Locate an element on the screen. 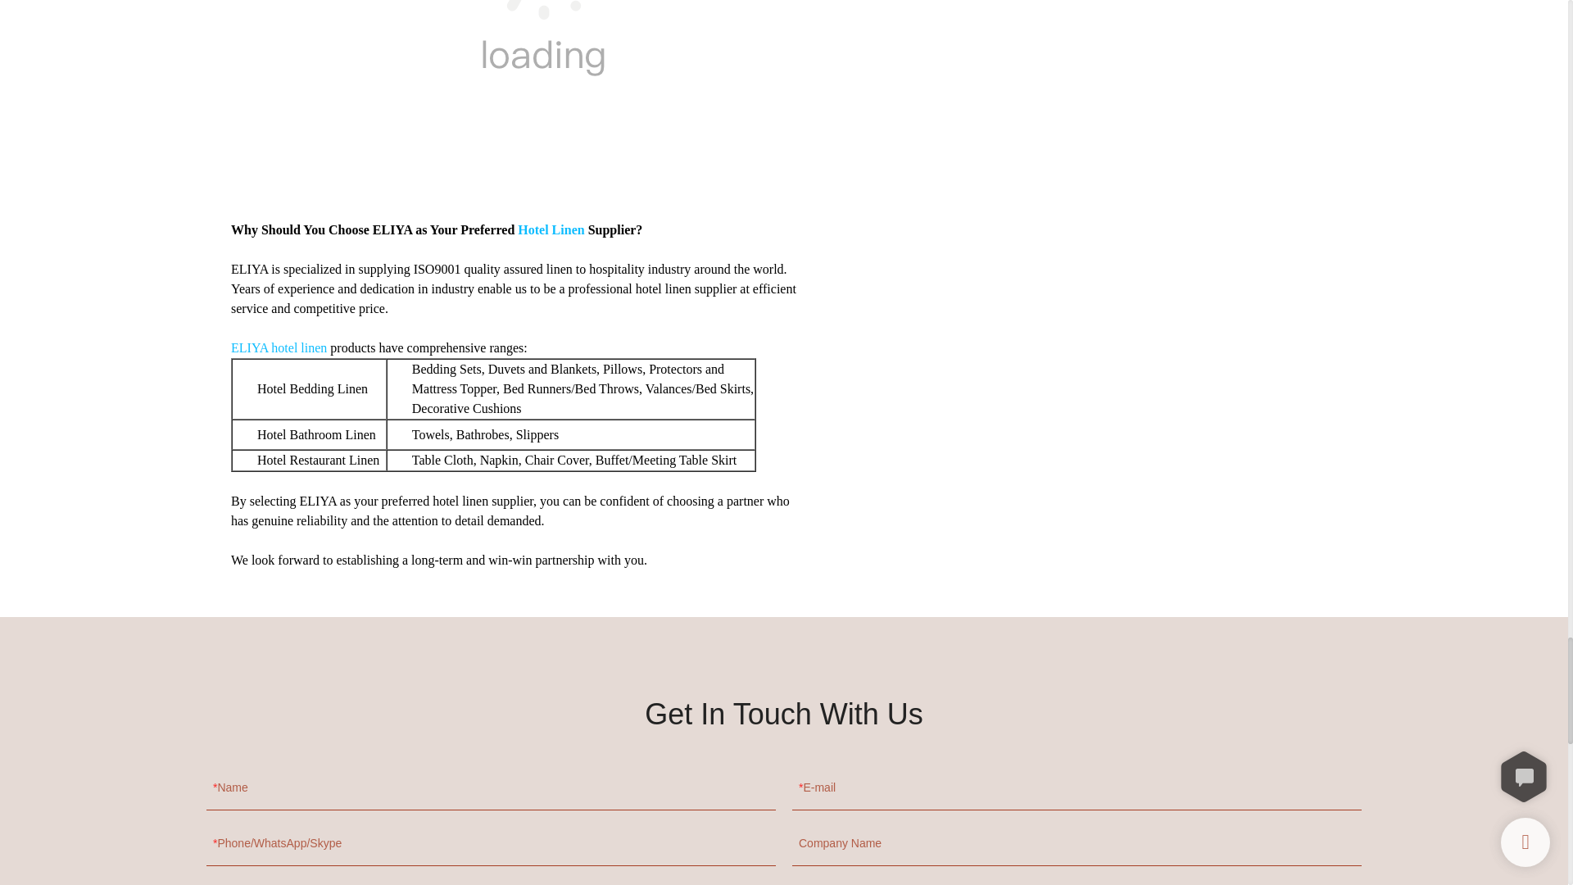 This screenshot has height=885, width=1573. ELIYA hotel linen is located at coordinates (279, 347).